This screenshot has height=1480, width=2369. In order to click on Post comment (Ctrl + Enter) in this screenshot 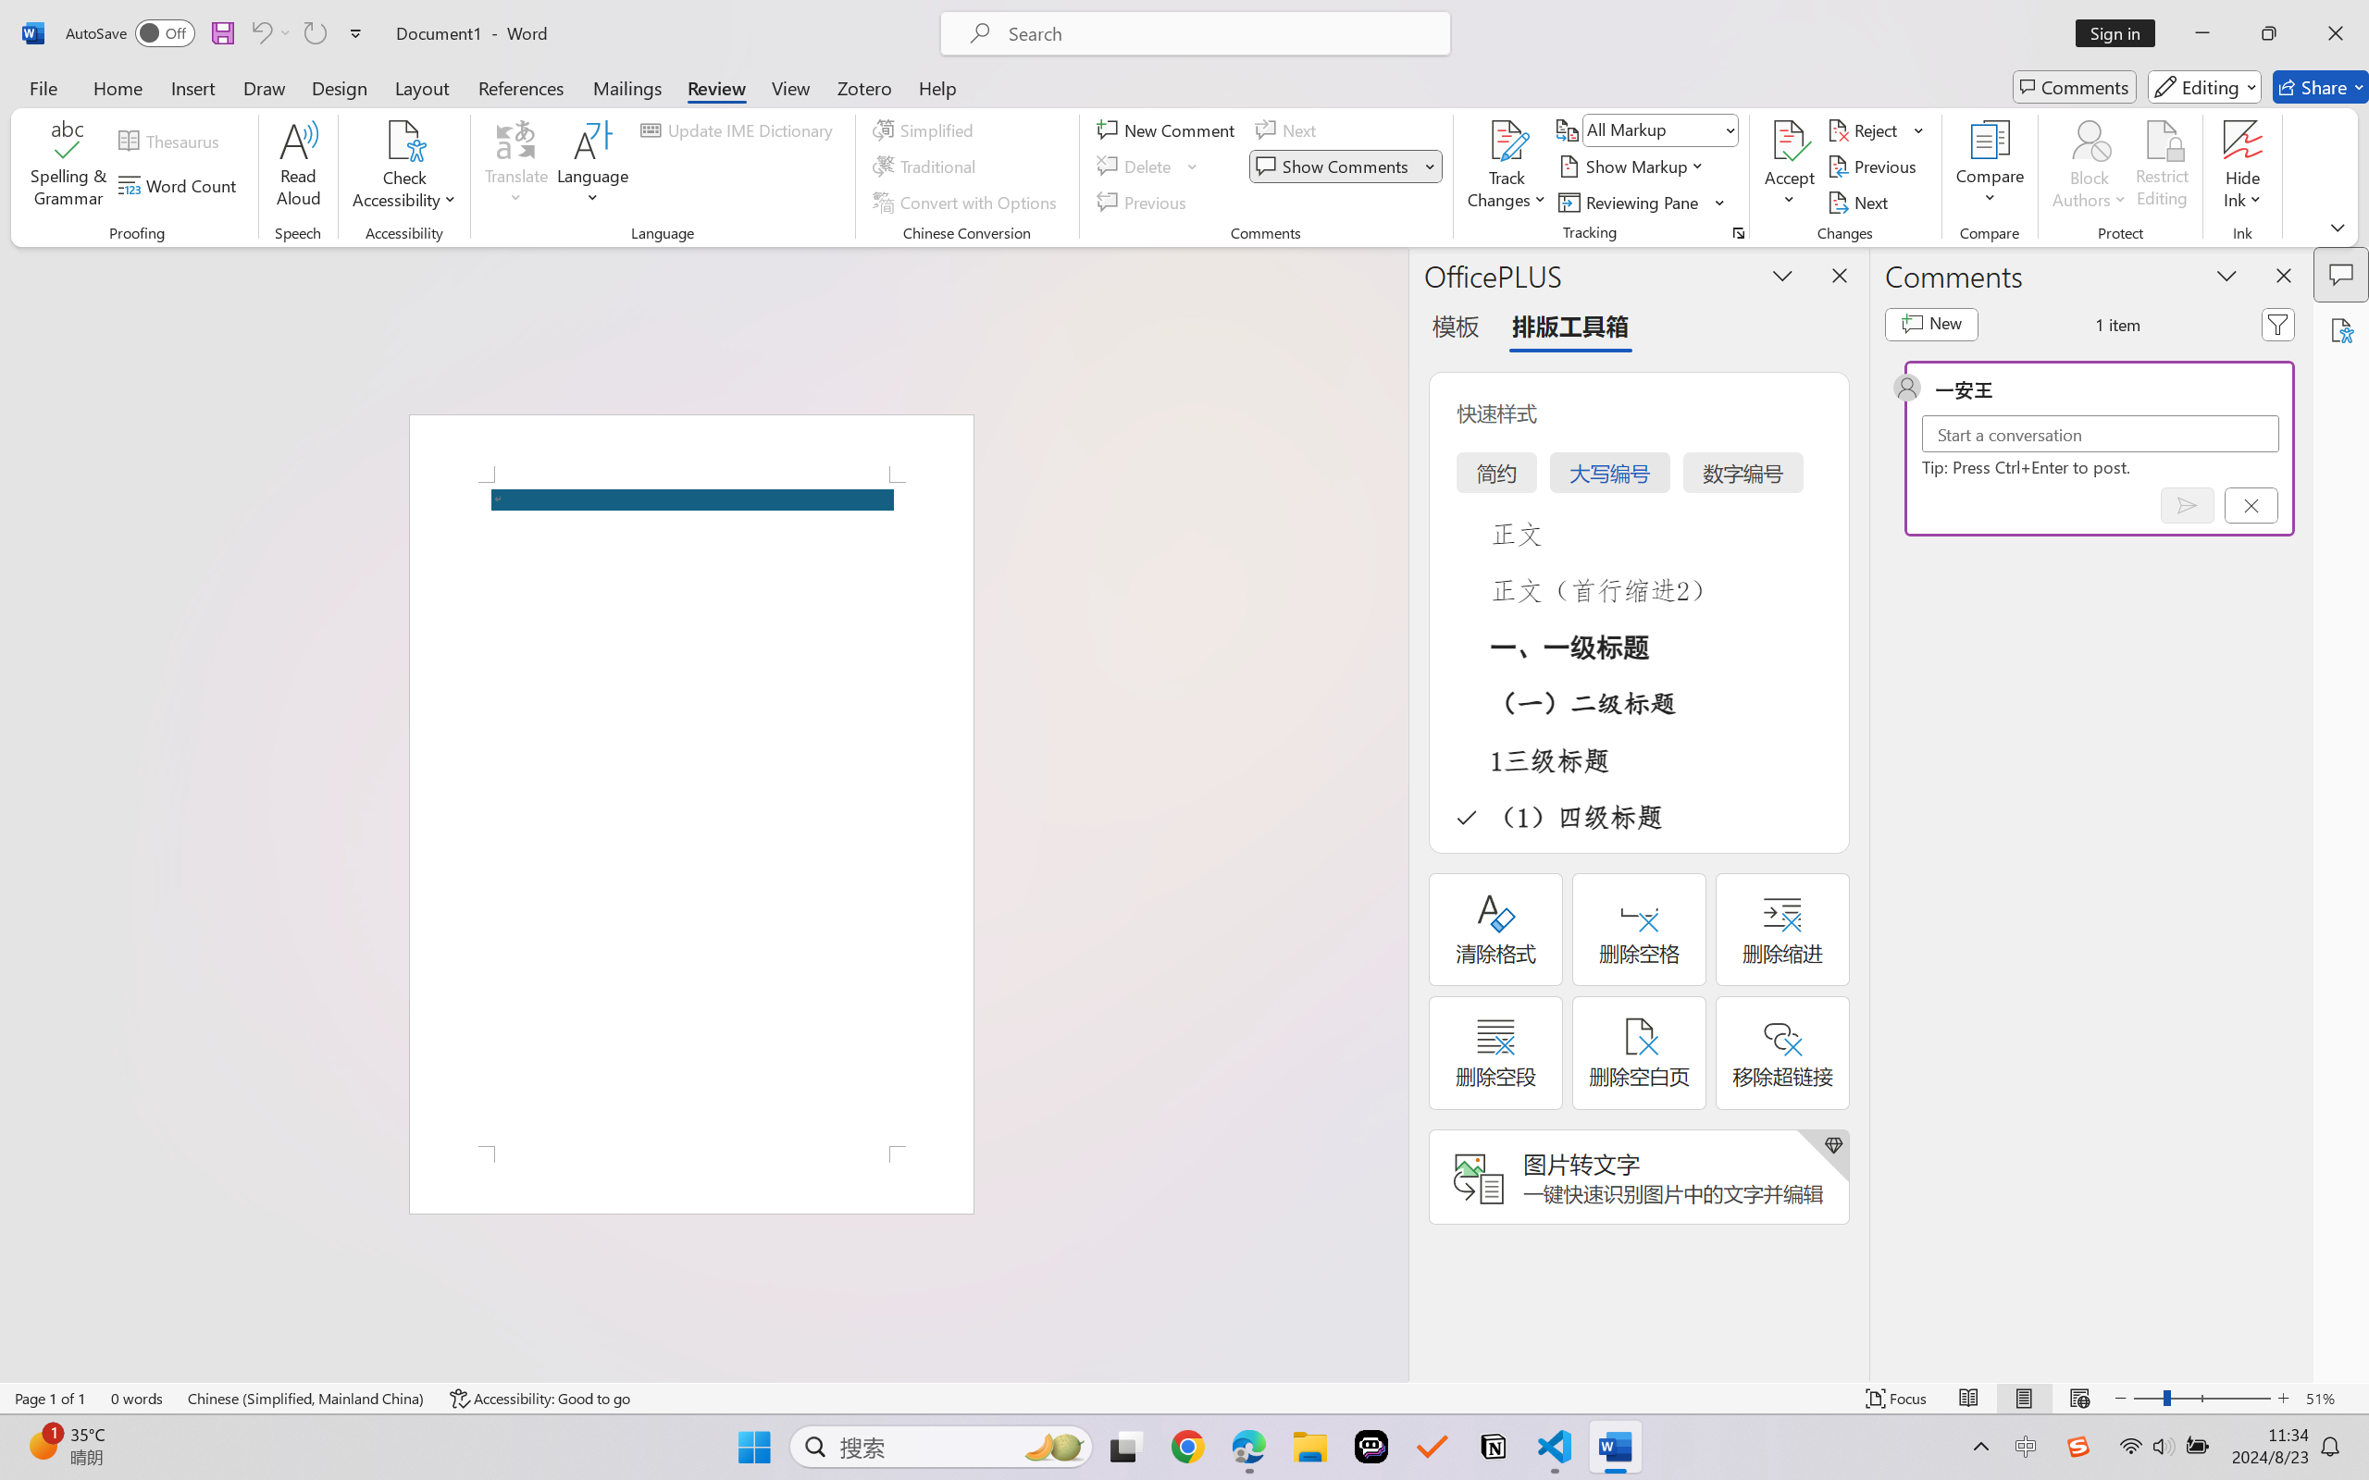, I will do `click(2188, 505)`.